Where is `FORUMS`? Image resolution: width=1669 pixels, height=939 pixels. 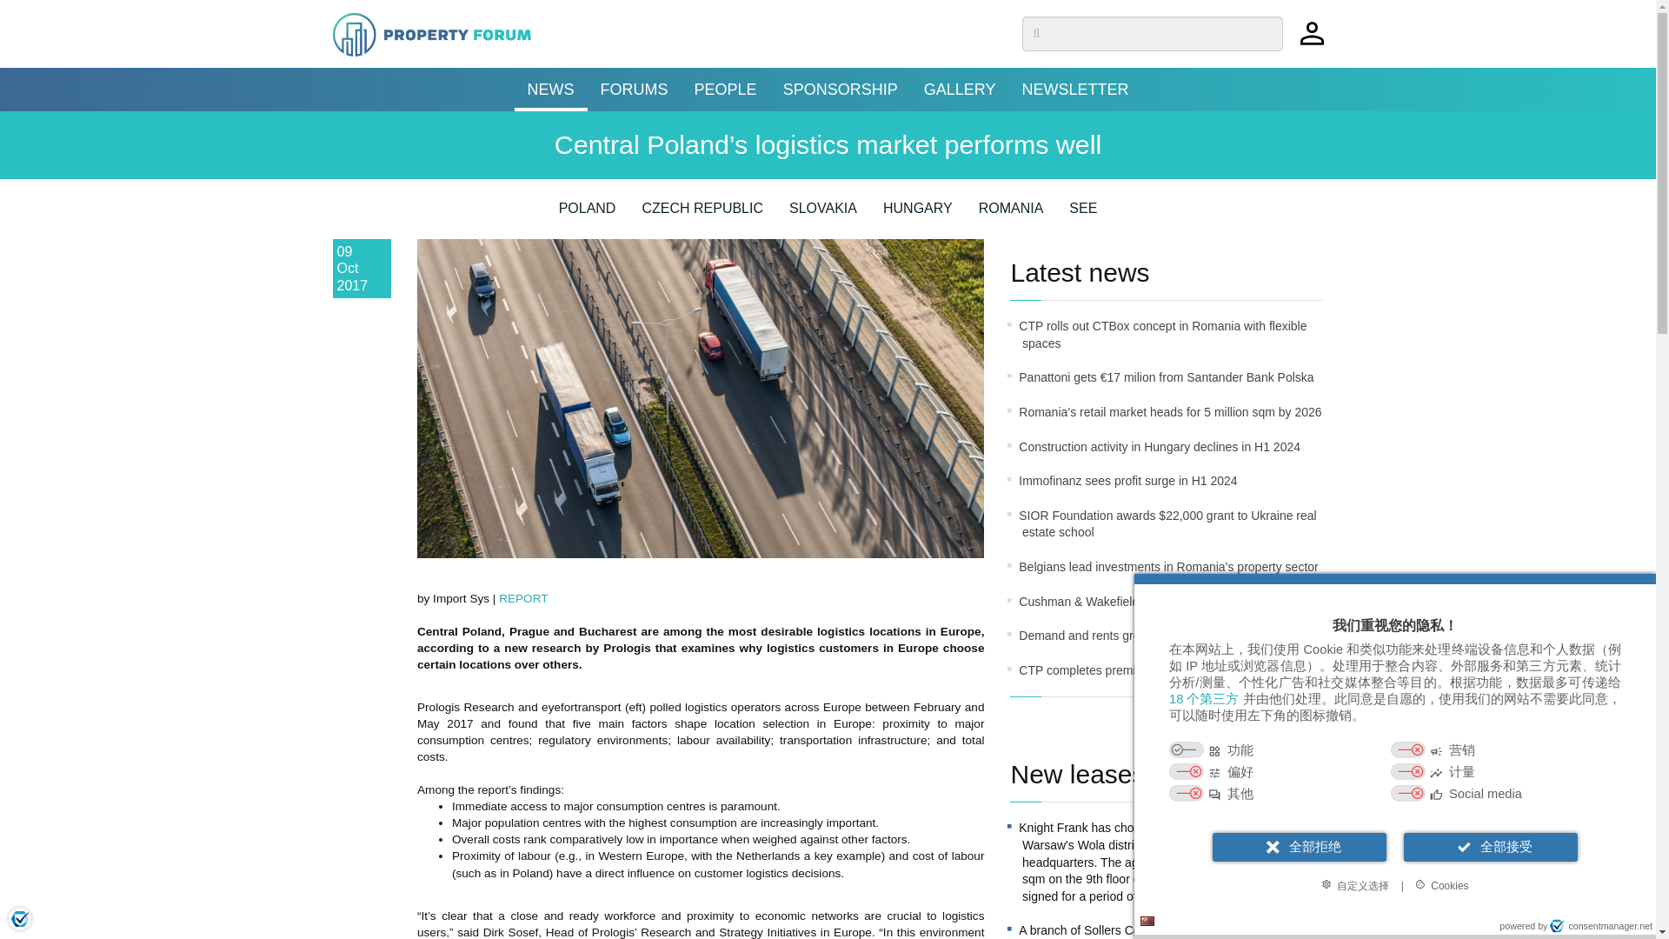 FORUMS is located at coordinates (634, 89).